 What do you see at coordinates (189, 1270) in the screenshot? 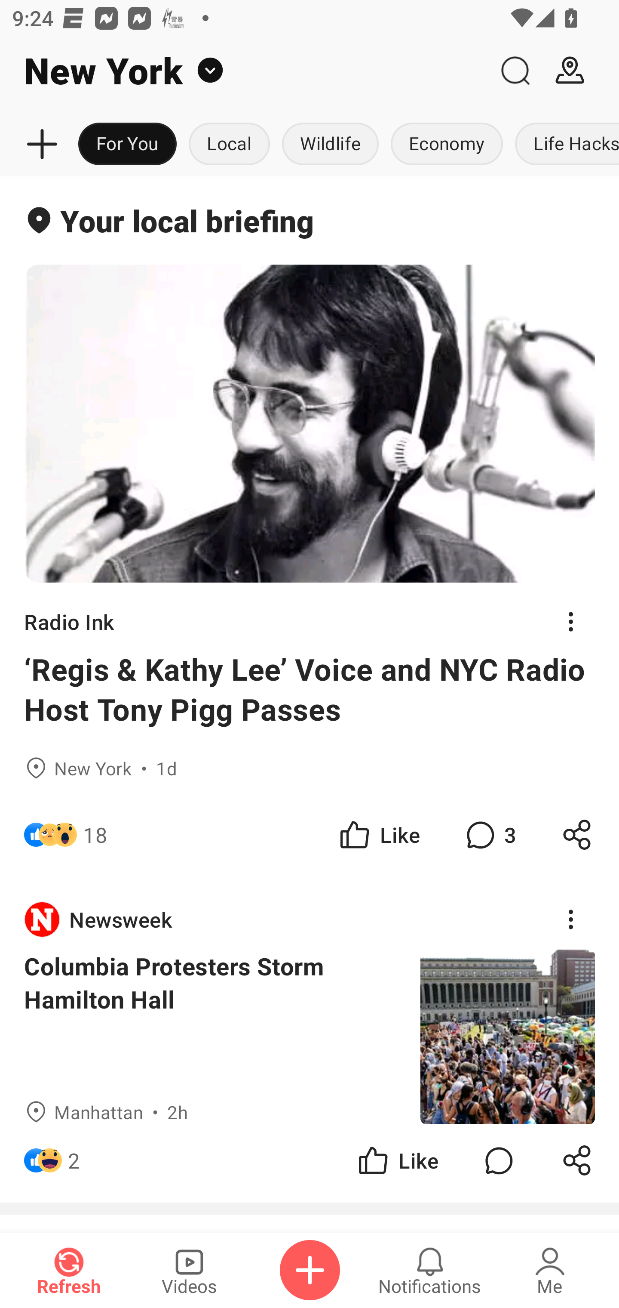
I see `Videos` at bounding box center [189, 1270].